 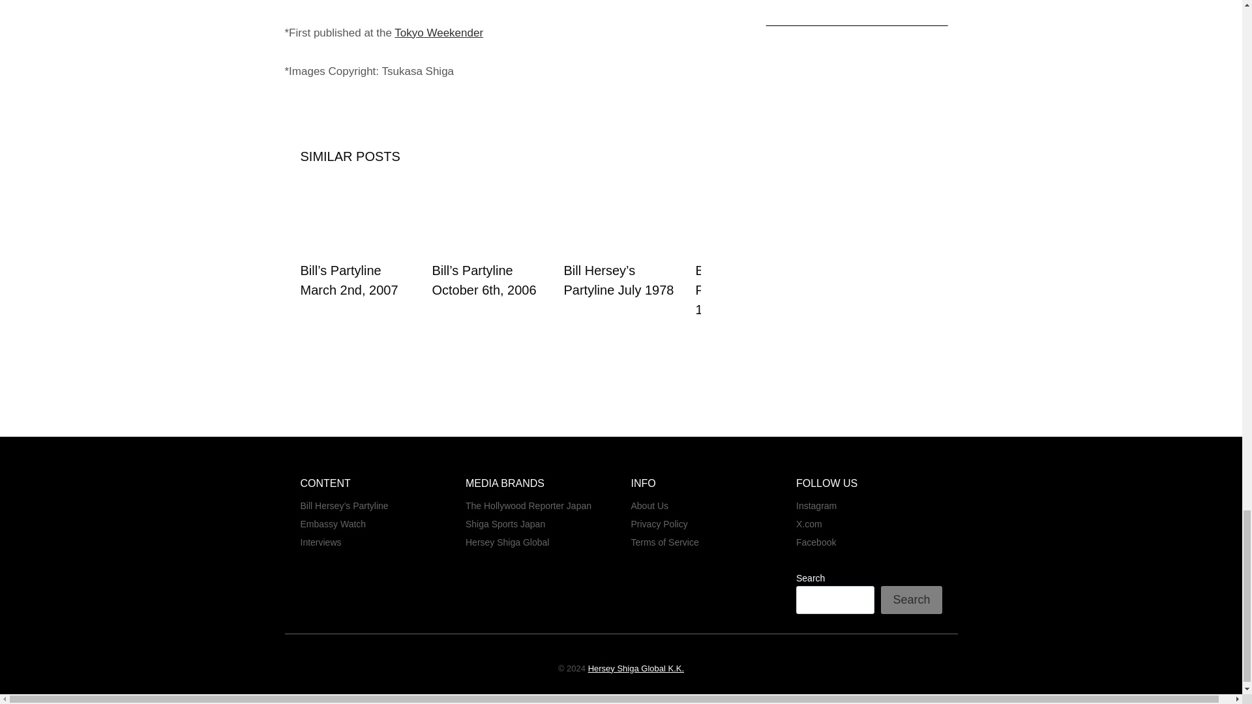 What do you see at coordinates (373, 542) in the screenshot?
I see `Interviews` at bounding box center [373, 542].